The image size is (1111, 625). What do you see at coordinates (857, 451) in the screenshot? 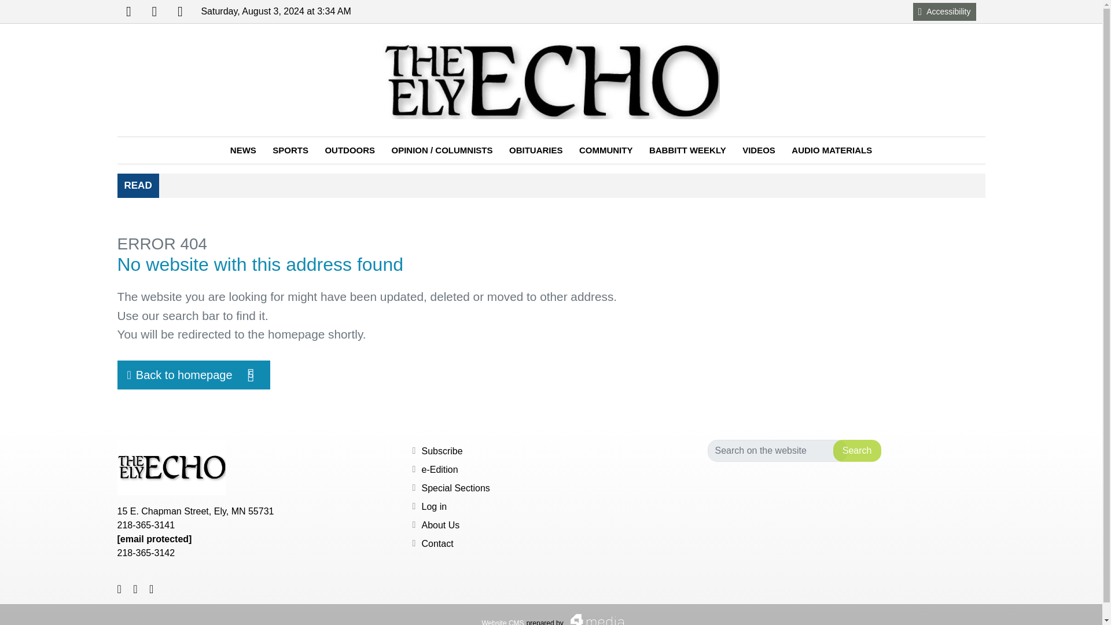
I see `About Us` at bounding box center [857, 451].